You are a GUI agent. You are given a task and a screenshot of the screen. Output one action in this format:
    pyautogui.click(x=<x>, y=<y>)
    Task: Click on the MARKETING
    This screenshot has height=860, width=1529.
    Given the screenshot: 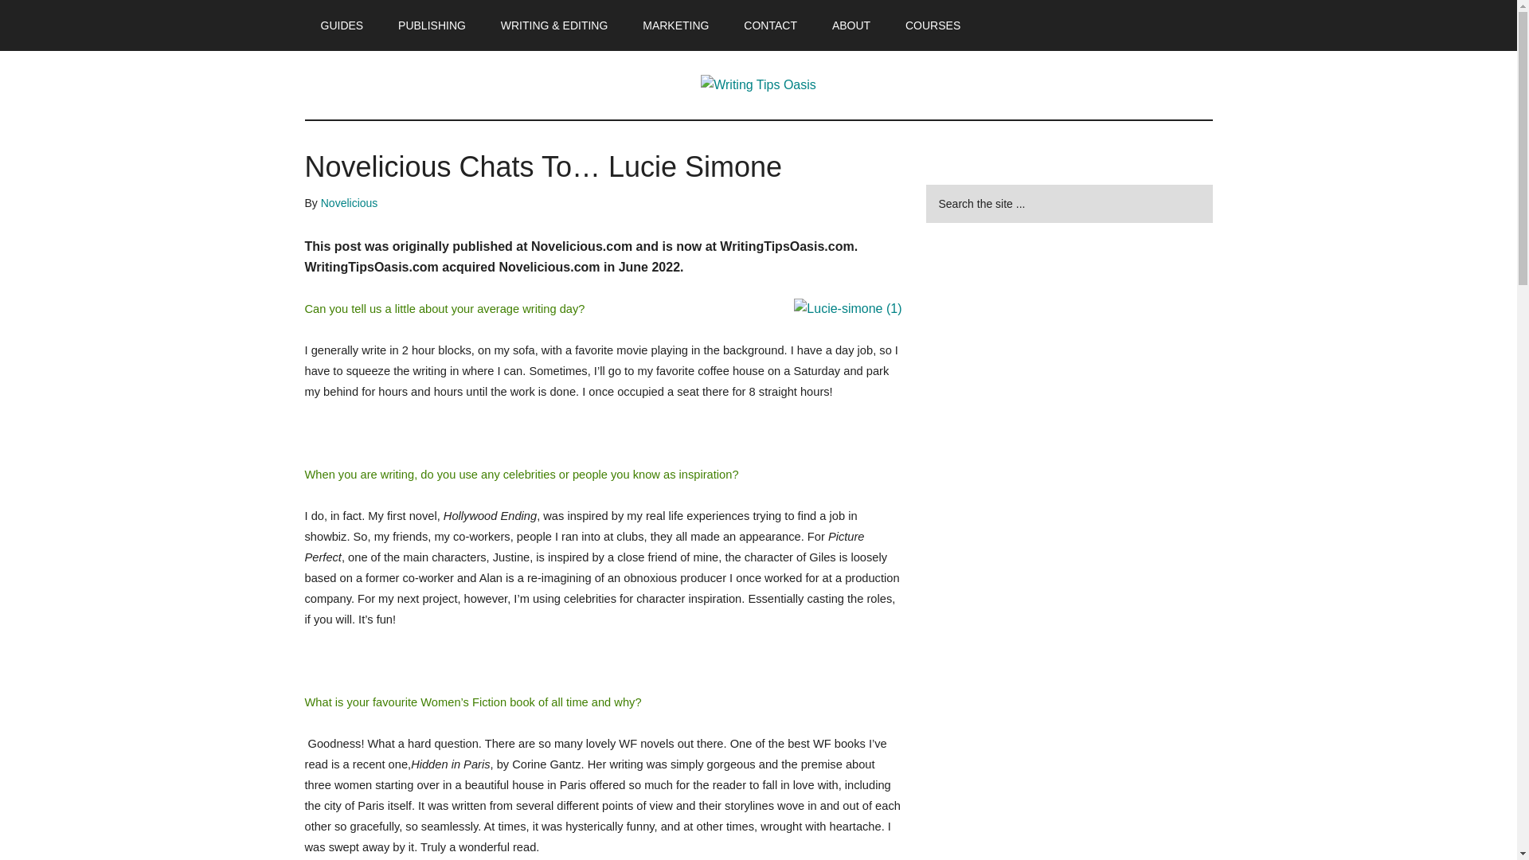 What is the action you would take?
    pyautogui.click(x=675, y=25)
    